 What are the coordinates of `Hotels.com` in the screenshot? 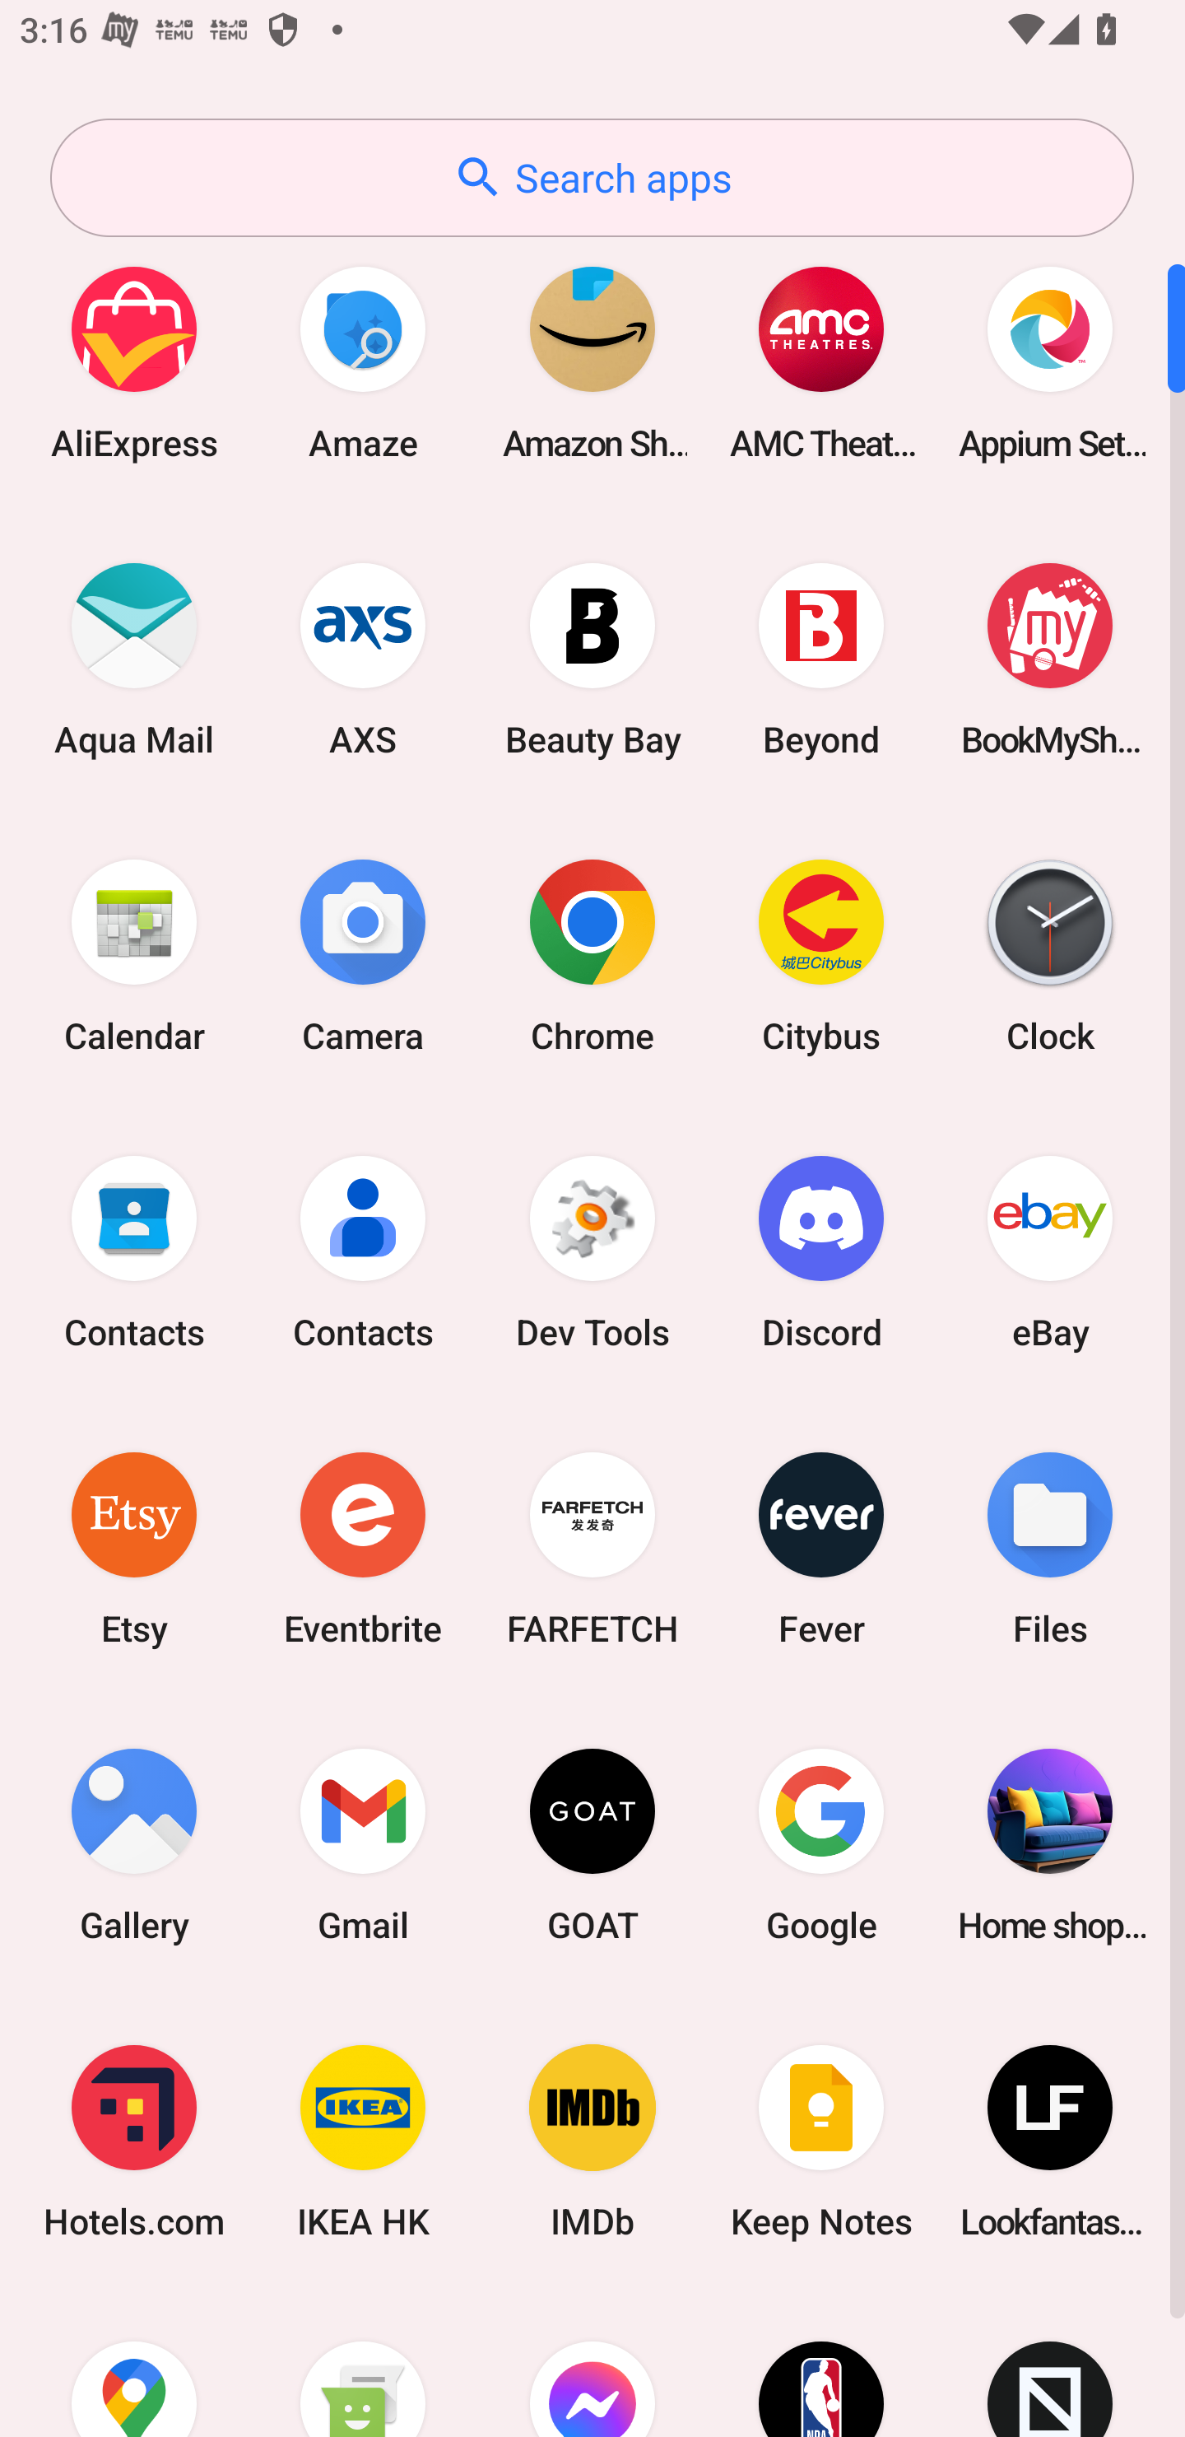 It's located at (134, 2142).